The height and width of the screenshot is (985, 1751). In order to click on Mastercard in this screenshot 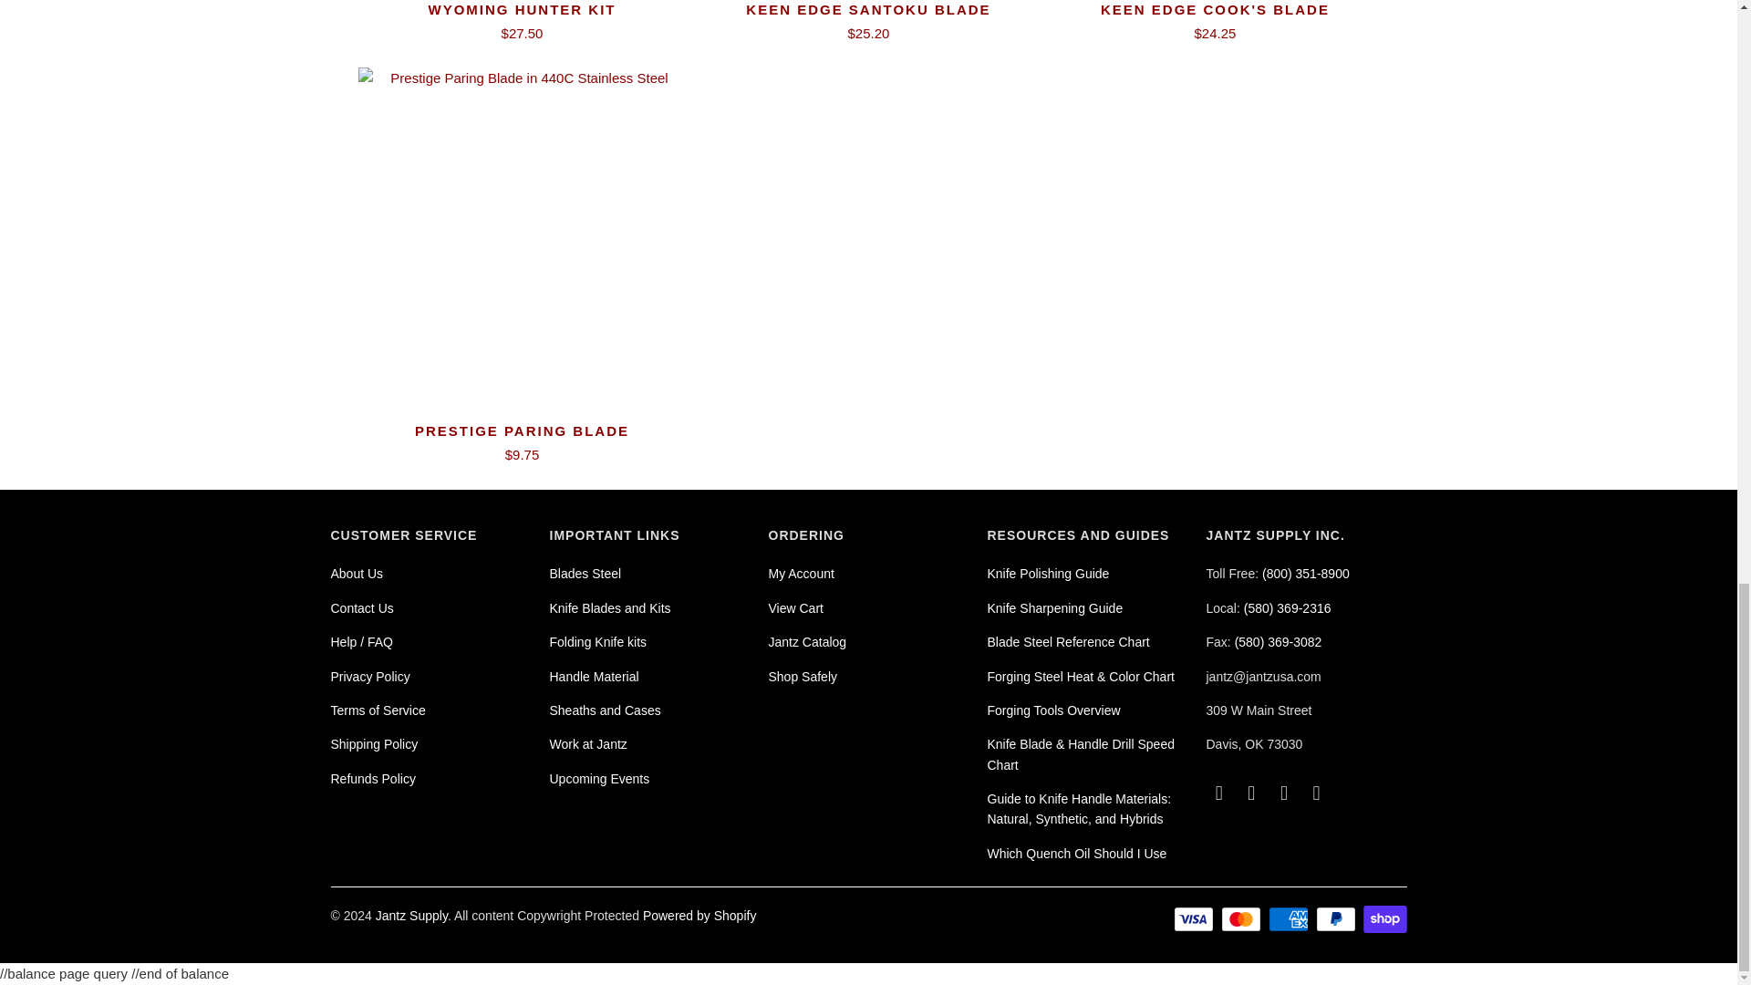, I will do `click(1242, 918)`.